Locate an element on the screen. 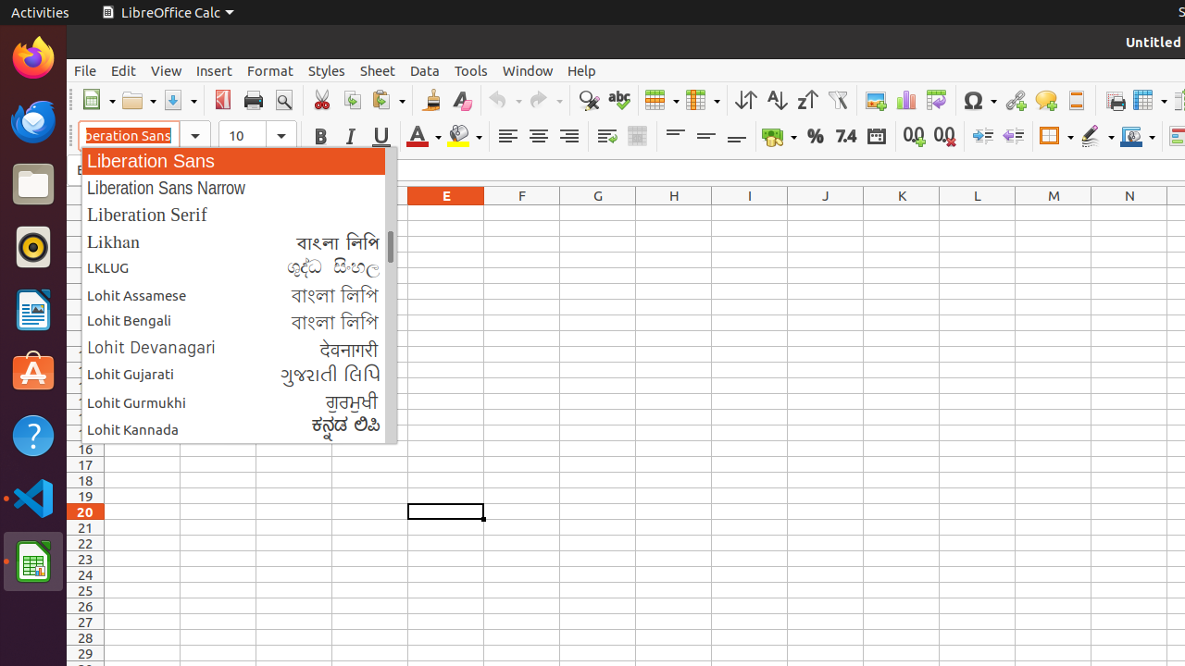 This screenshot has height=666, width=1185. Align Top is located at coordinates (676, 137).